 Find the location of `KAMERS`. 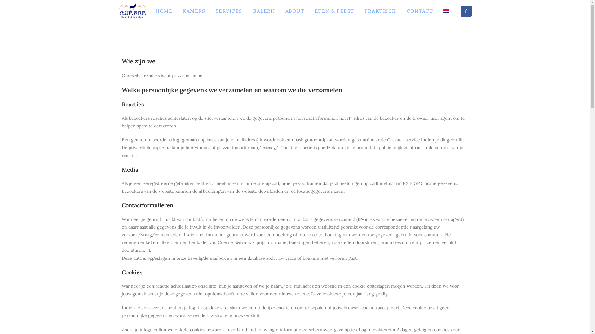

KAMERS is located at coordinates (194, 11).